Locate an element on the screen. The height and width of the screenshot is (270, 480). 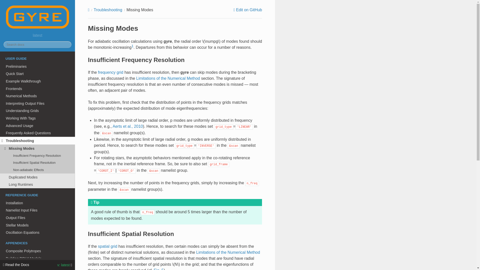
Non-adiabatic Effects is located at coordinates (37, 170).